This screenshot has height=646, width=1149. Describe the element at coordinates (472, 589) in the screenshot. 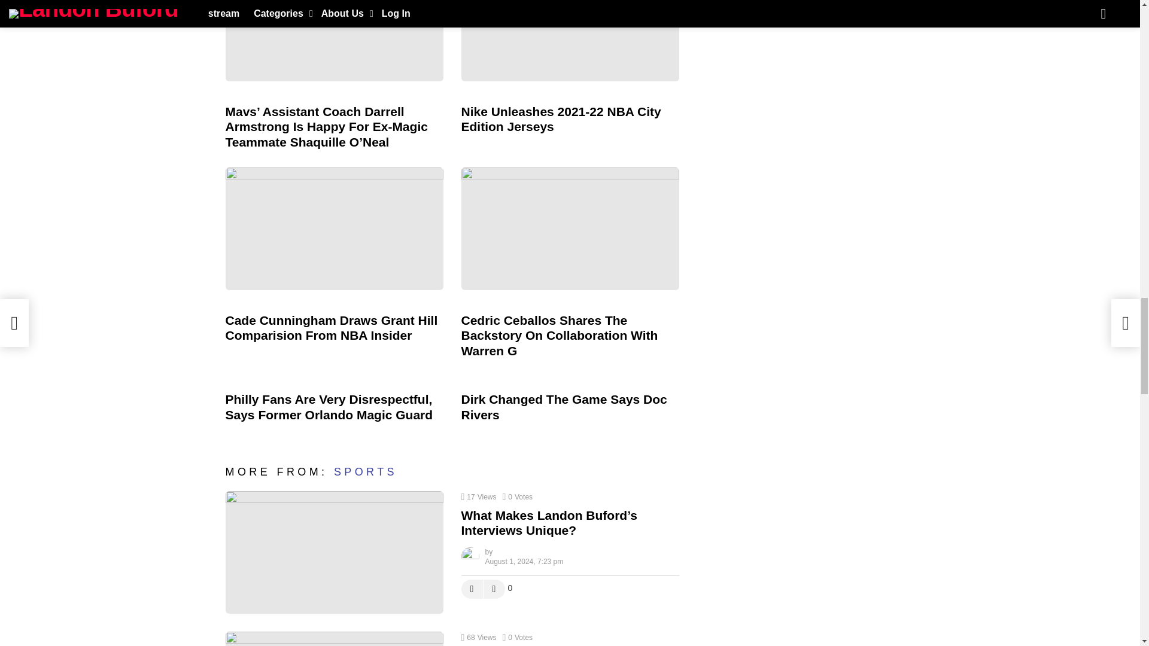

I see `Upvote` at that location.